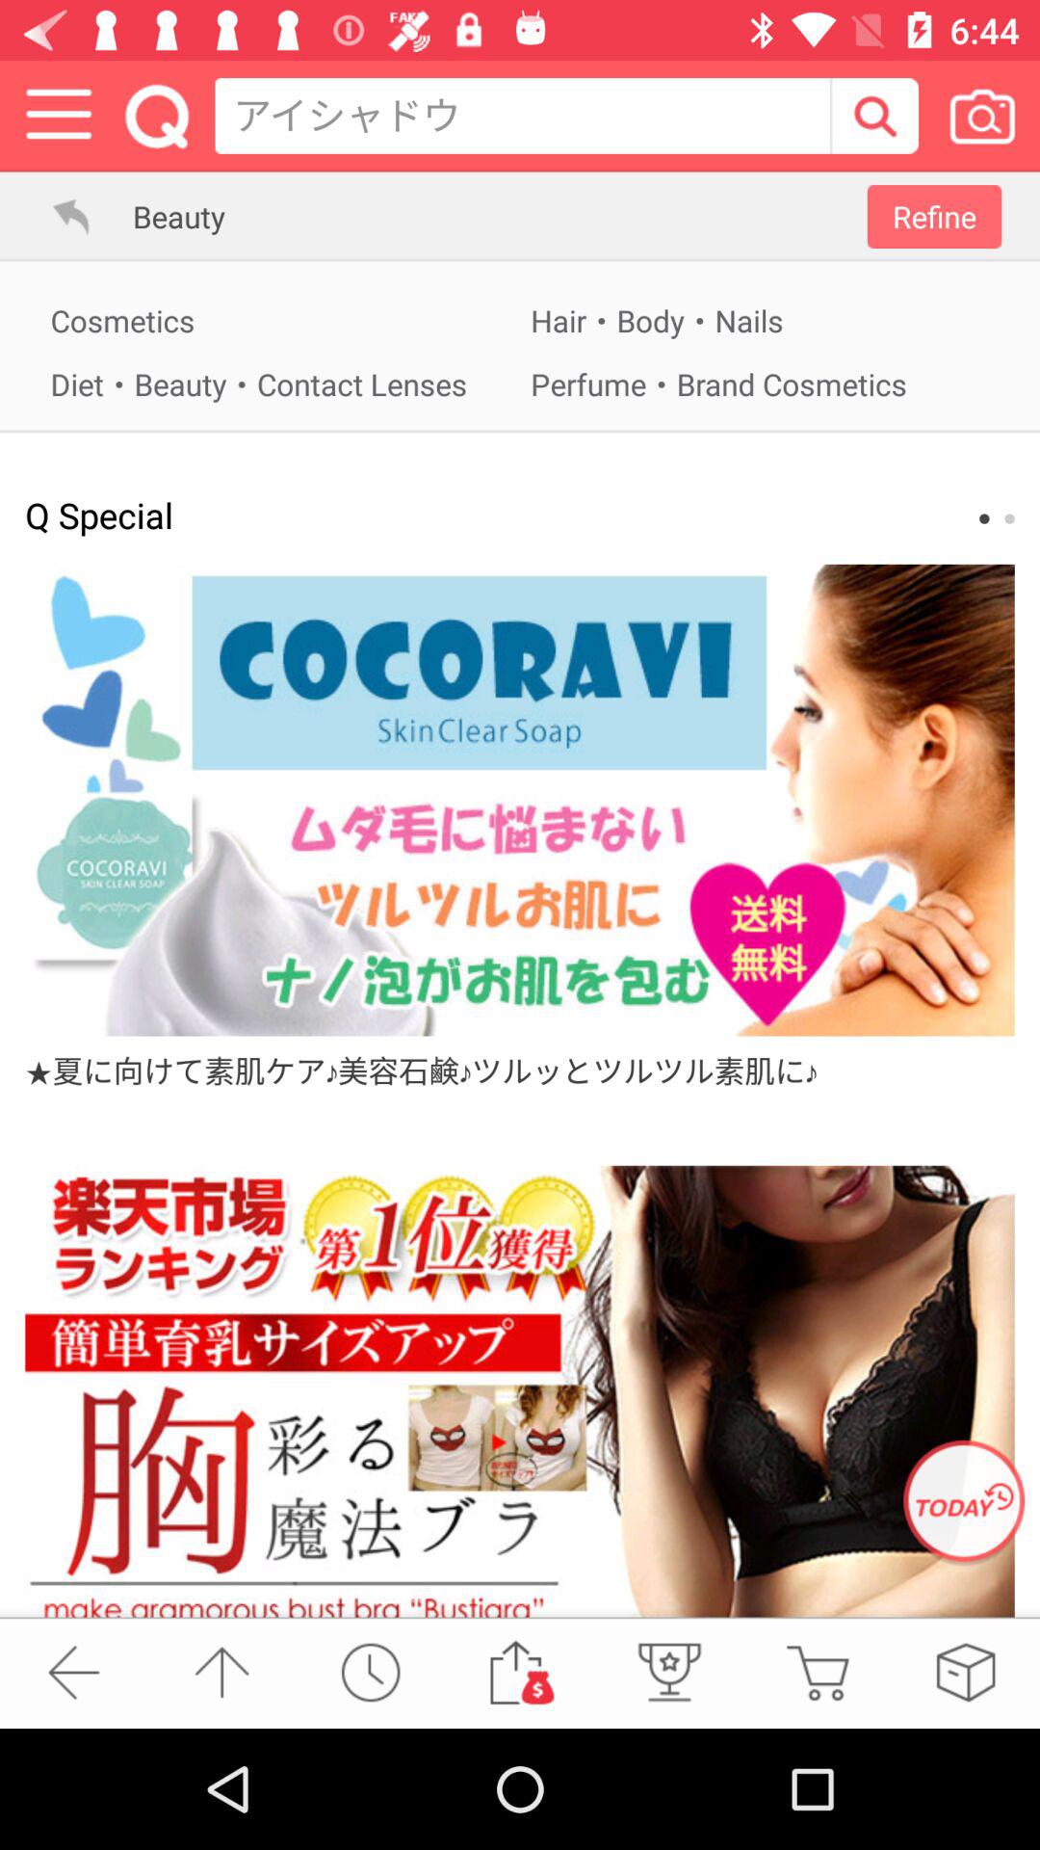  I want to click on open advertisement, so click(520, 1391).